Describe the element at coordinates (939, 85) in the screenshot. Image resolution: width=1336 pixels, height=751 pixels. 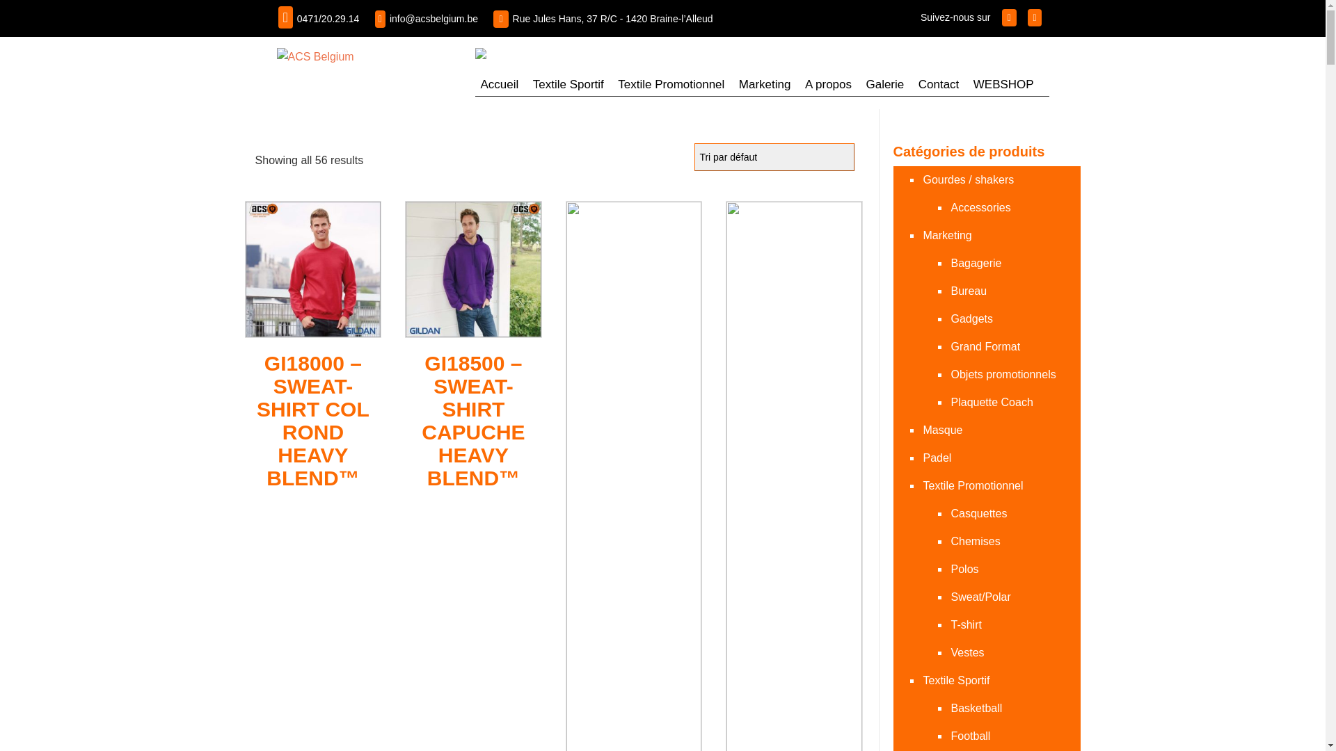
I see `Contact` at that location.